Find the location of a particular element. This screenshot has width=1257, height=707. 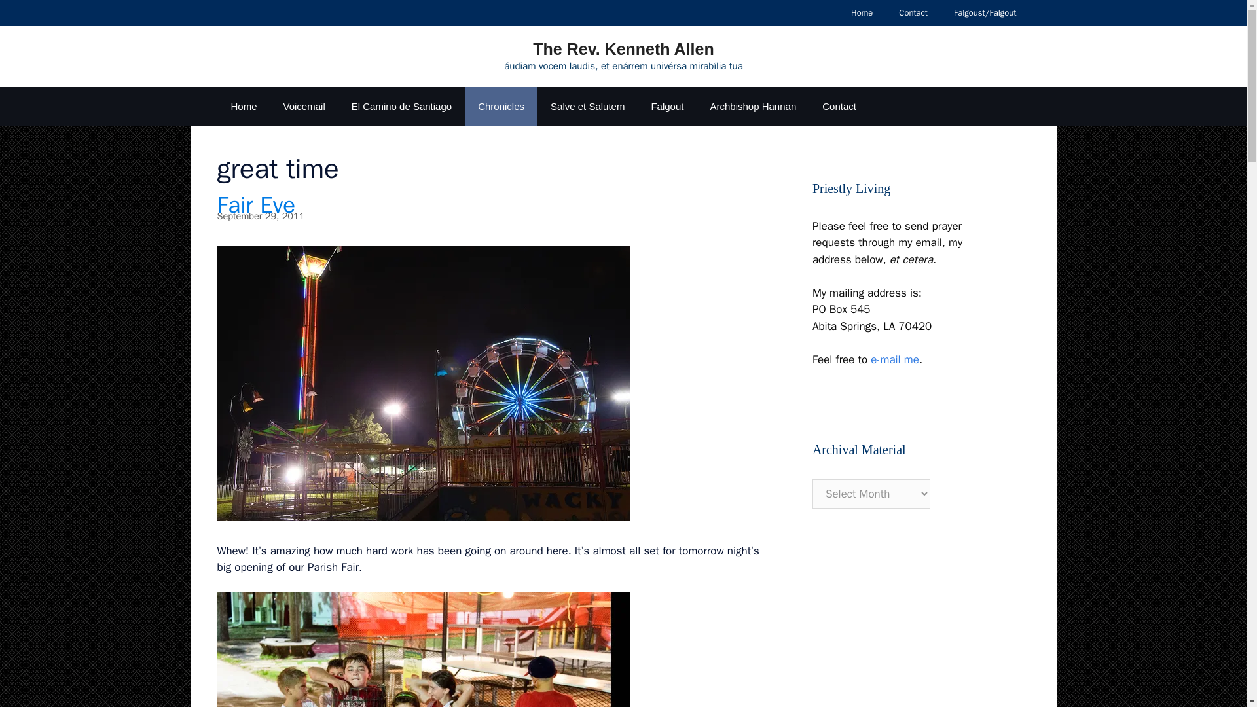

Home is located at coordinates (862, 13).